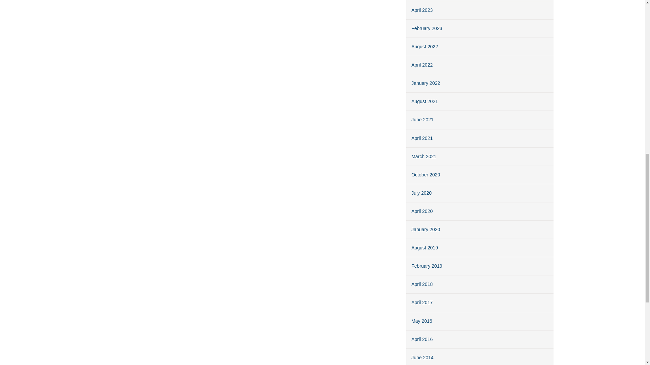 Image resolution: width=650 pixels, height=365 pixels. What do you see at coordinates (426, 83) in the screenshot?
I see `January 2022` at bounding box center [426, 83].